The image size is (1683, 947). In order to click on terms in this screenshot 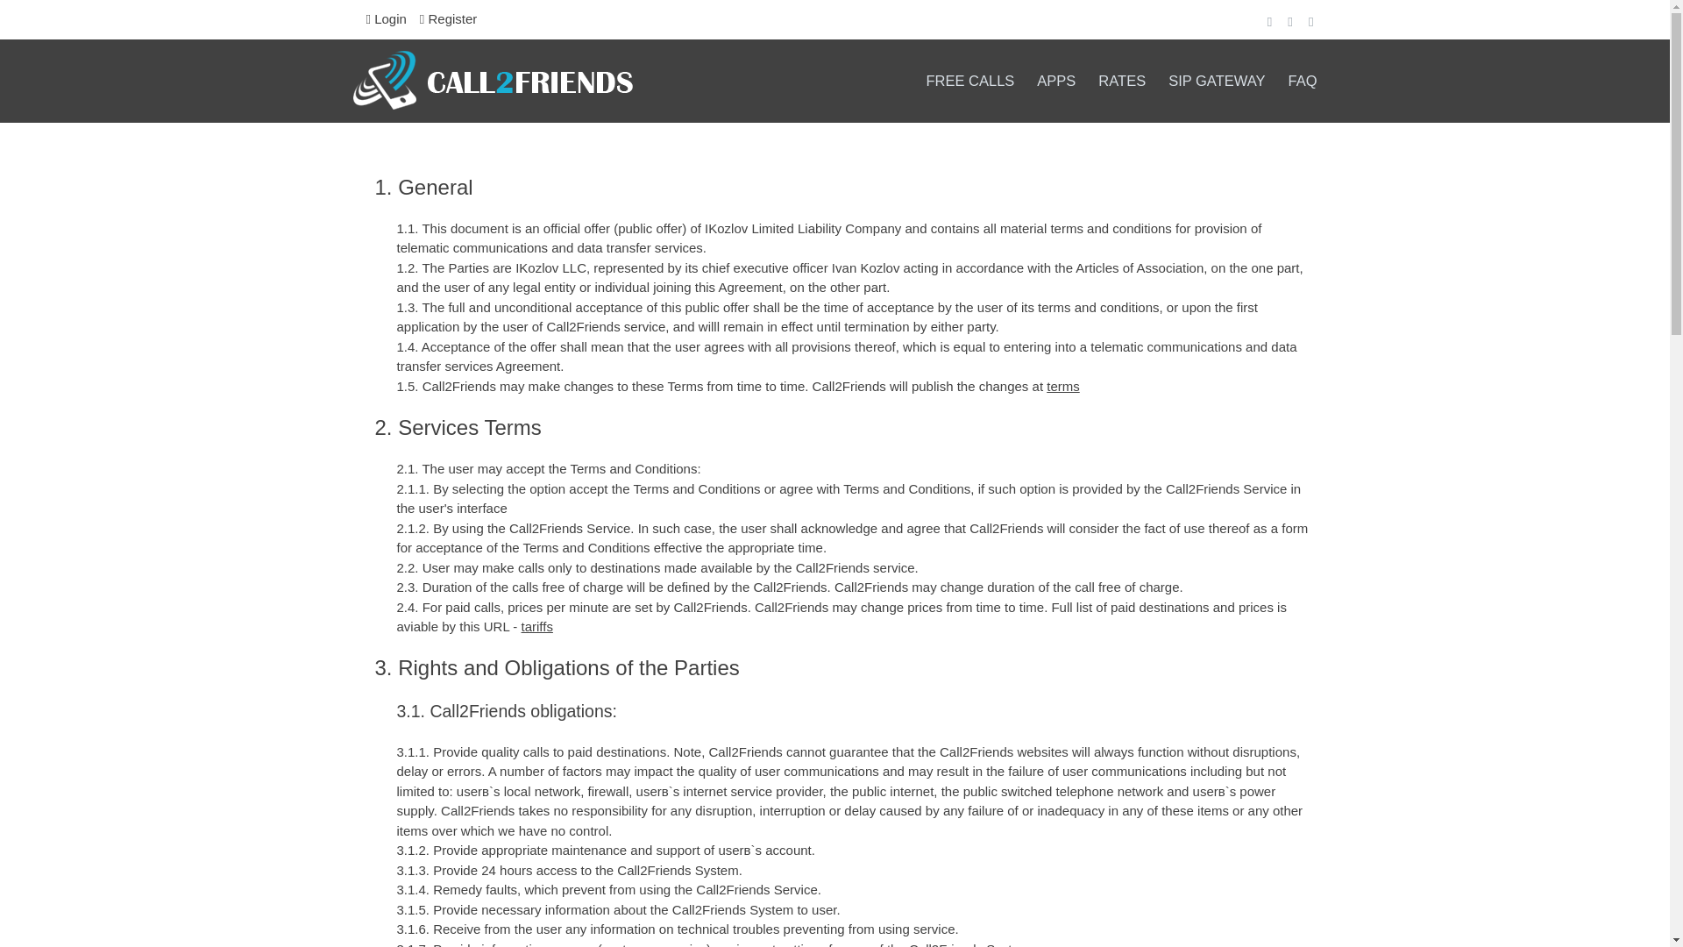, I will do `click(1063, 386)`.